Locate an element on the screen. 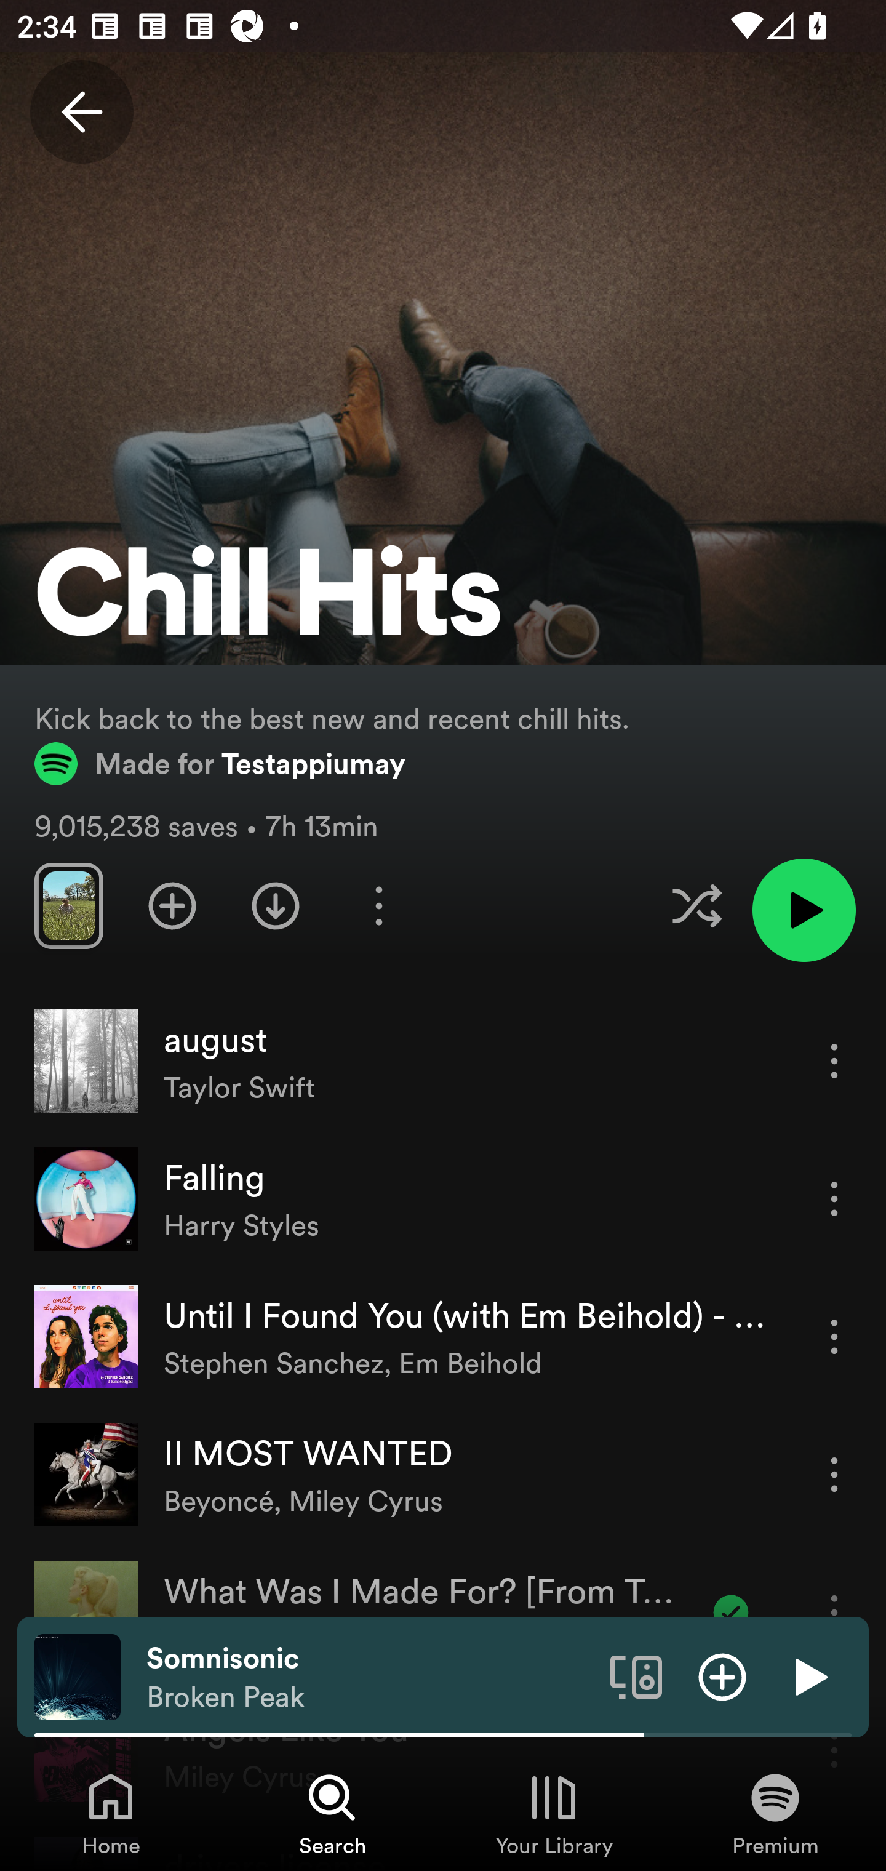 This screenshot has width=886, height=1871. Add item is located at coordinates (722, 1676).